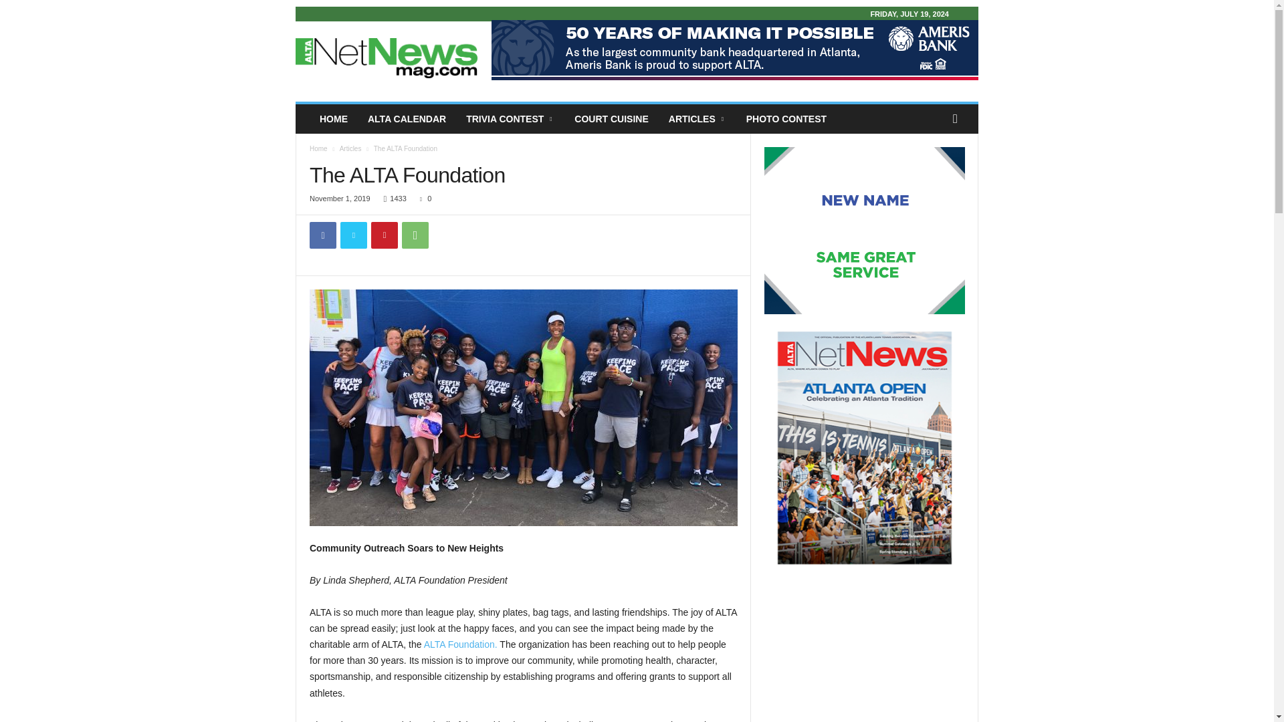 Image resolution: width=1284 pixels, height=722 pixels. What do you see at coordinates (407, 118) in the screenshot?
I see `ALTA CALENDAR` at bounding box center [407, 118].